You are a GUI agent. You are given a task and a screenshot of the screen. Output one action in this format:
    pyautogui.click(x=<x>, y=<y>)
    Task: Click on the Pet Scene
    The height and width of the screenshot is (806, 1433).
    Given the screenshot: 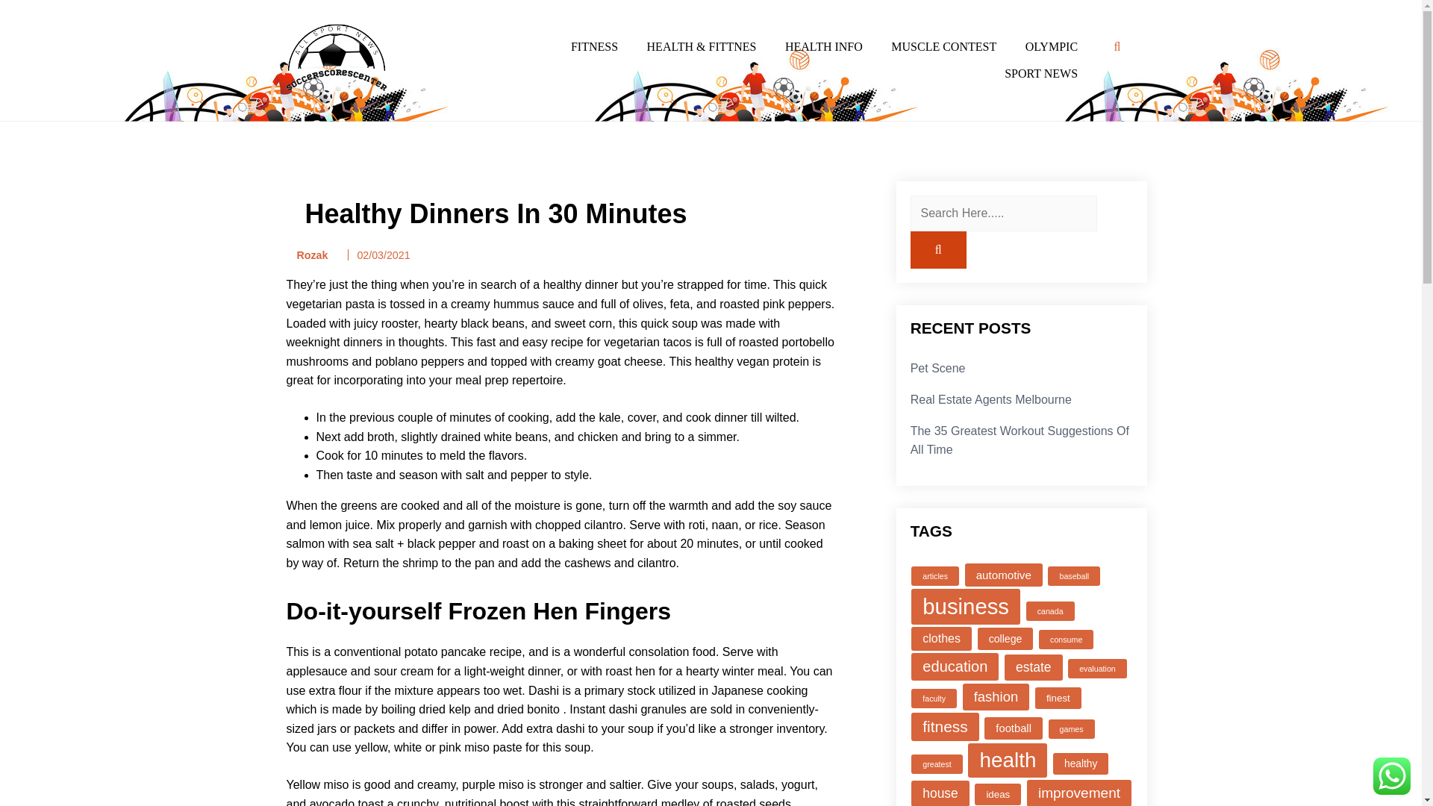 What is the action you would take?
    pyautogui.click(x=937, y=368)
    